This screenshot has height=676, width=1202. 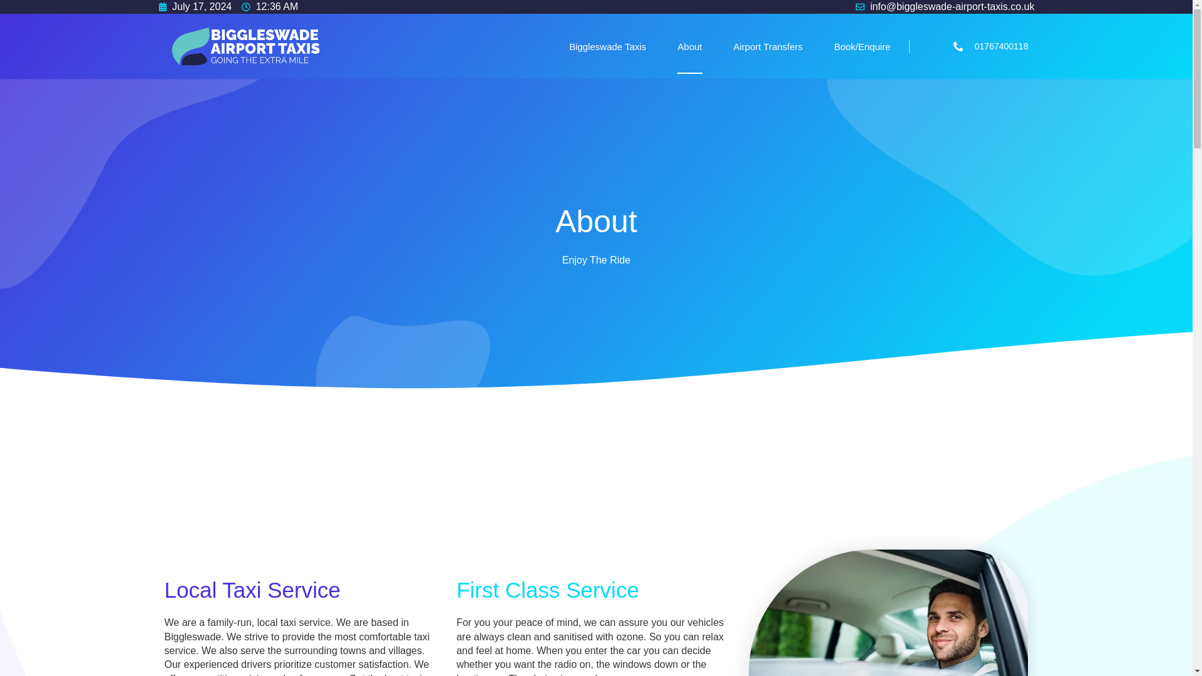 I want to click on Airport Transfers, so click(x=768, y=46).